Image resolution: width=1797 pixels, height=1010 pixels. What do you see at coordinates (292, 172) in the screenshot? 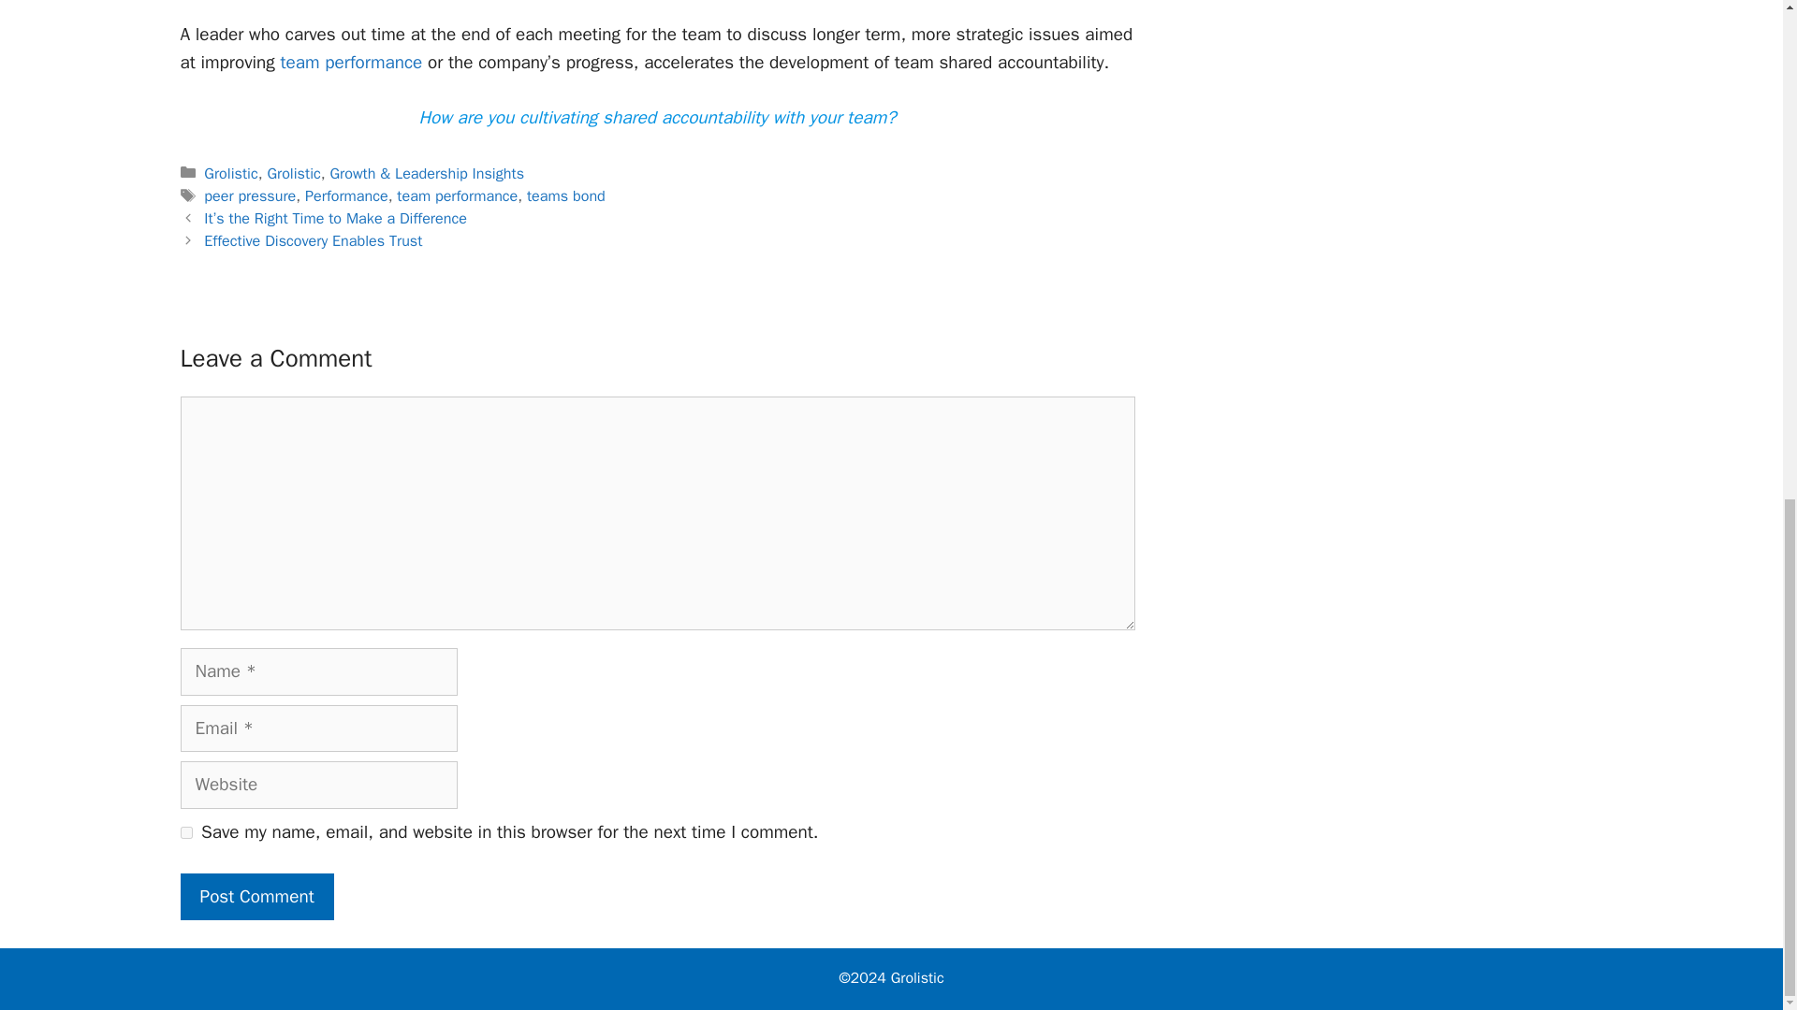
I see `Grolistic` at bounding box center [292, 172].